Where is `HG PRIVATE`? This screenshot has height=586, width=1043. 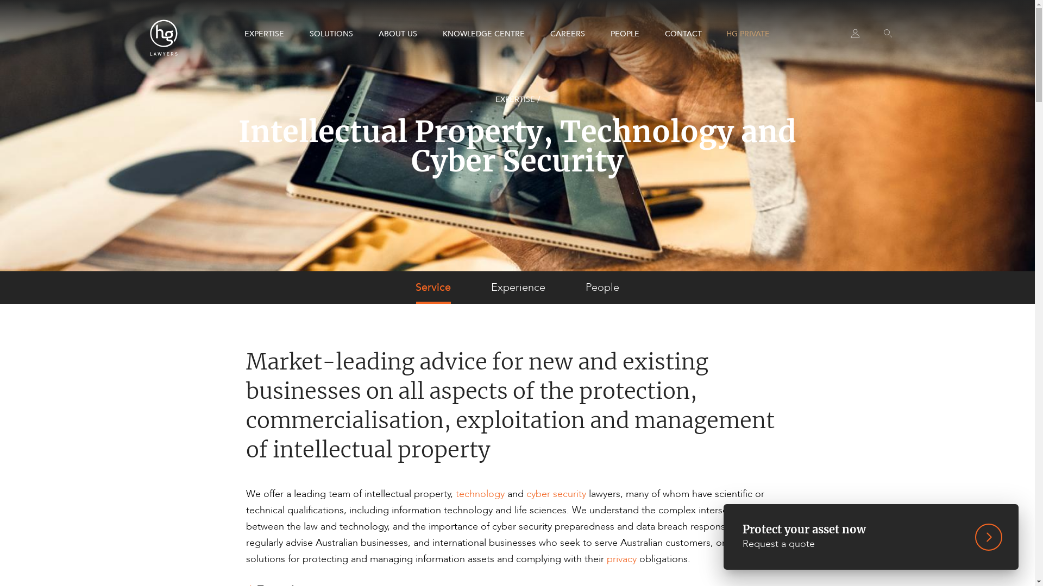 HG PRIVATE is located at coordinates (747, 34).